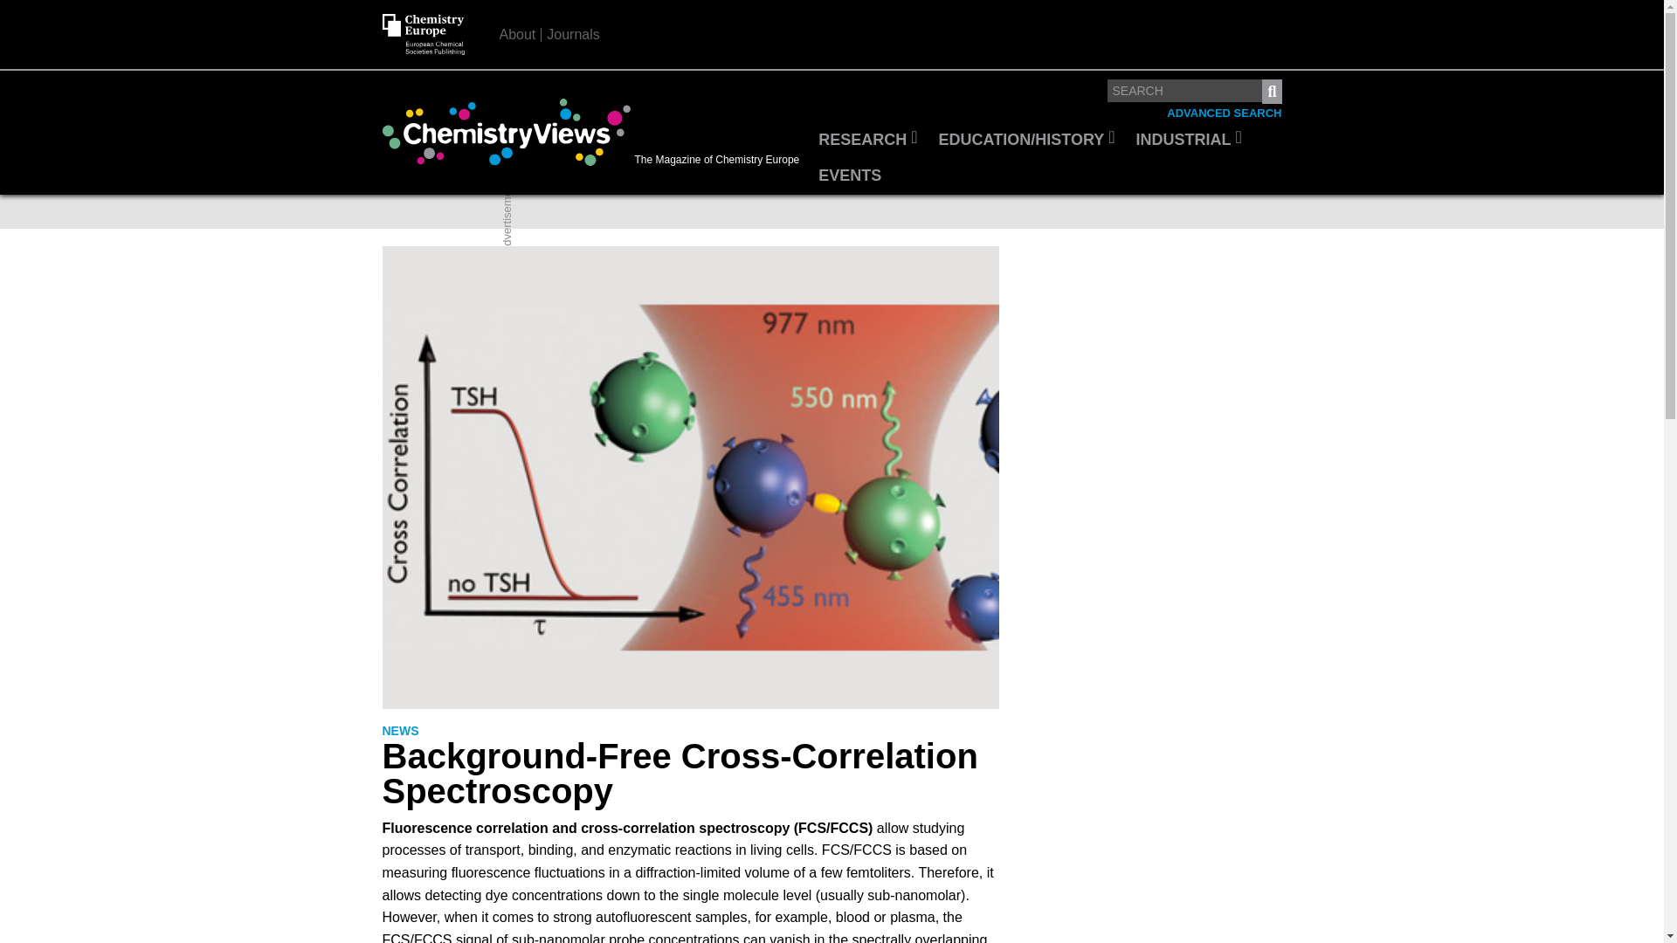 The image size is (1677, 943). Describe the element at coordinates (1189, 141) in the screenshot. I see `INDUSTRIAL` at that location.